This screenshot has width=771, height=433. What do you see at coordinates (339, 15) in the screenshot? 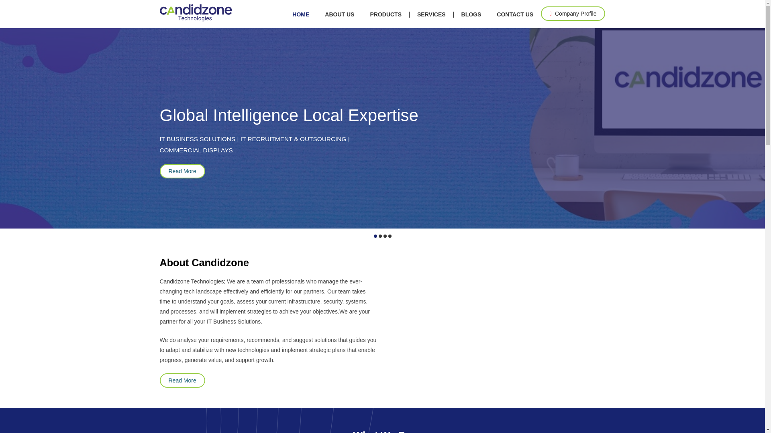
I see `ABOUT US` at bounding box center [339, 15].